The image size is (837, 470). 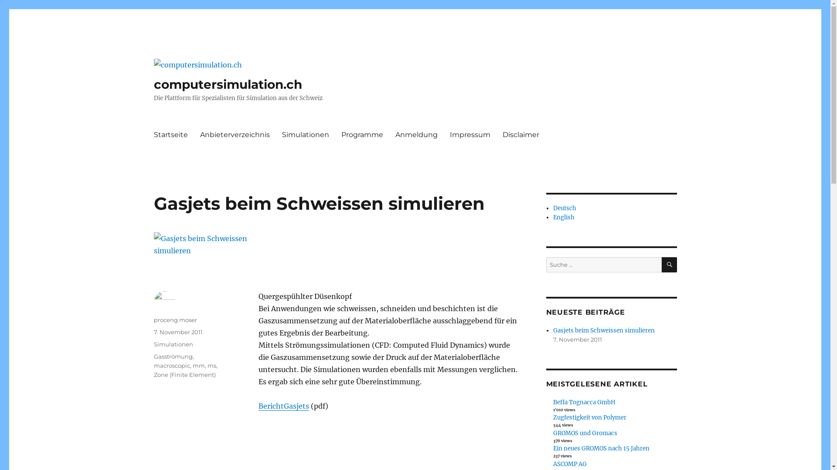 I want to click on Zugfestigkeit von Polymer, so click(x=590, y=418).